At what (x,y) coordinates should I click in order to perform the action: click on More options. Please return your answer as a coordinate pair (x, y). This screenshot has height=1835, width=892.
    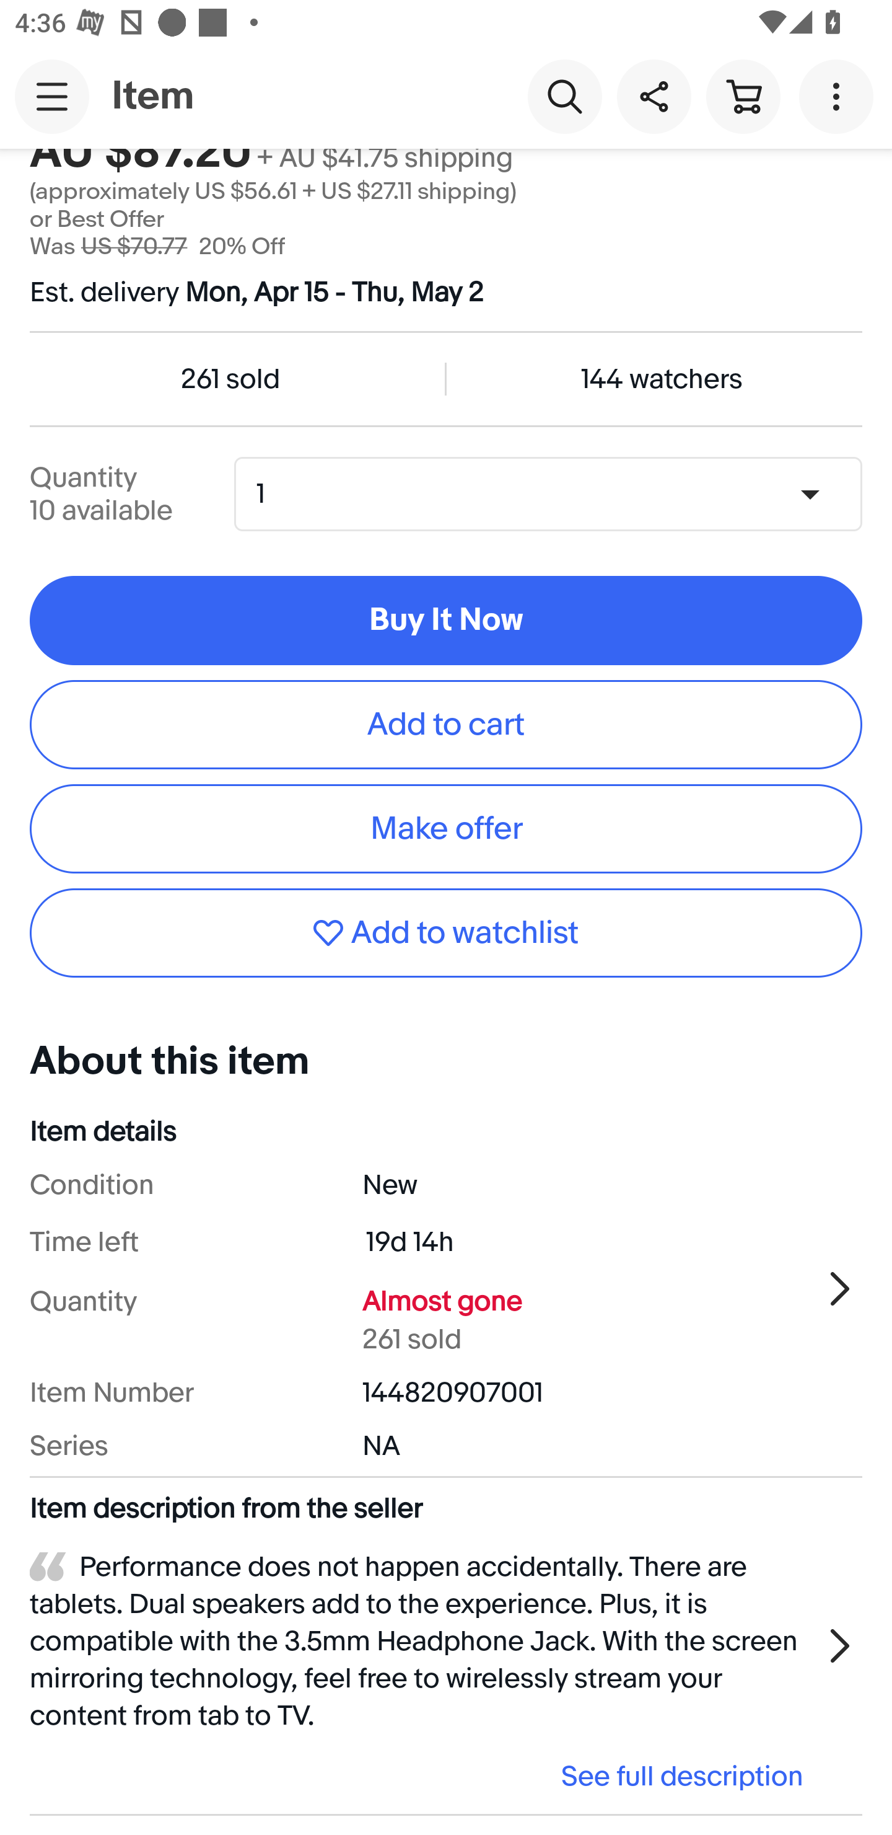
    Looking at the image, I should click on (840, 95).